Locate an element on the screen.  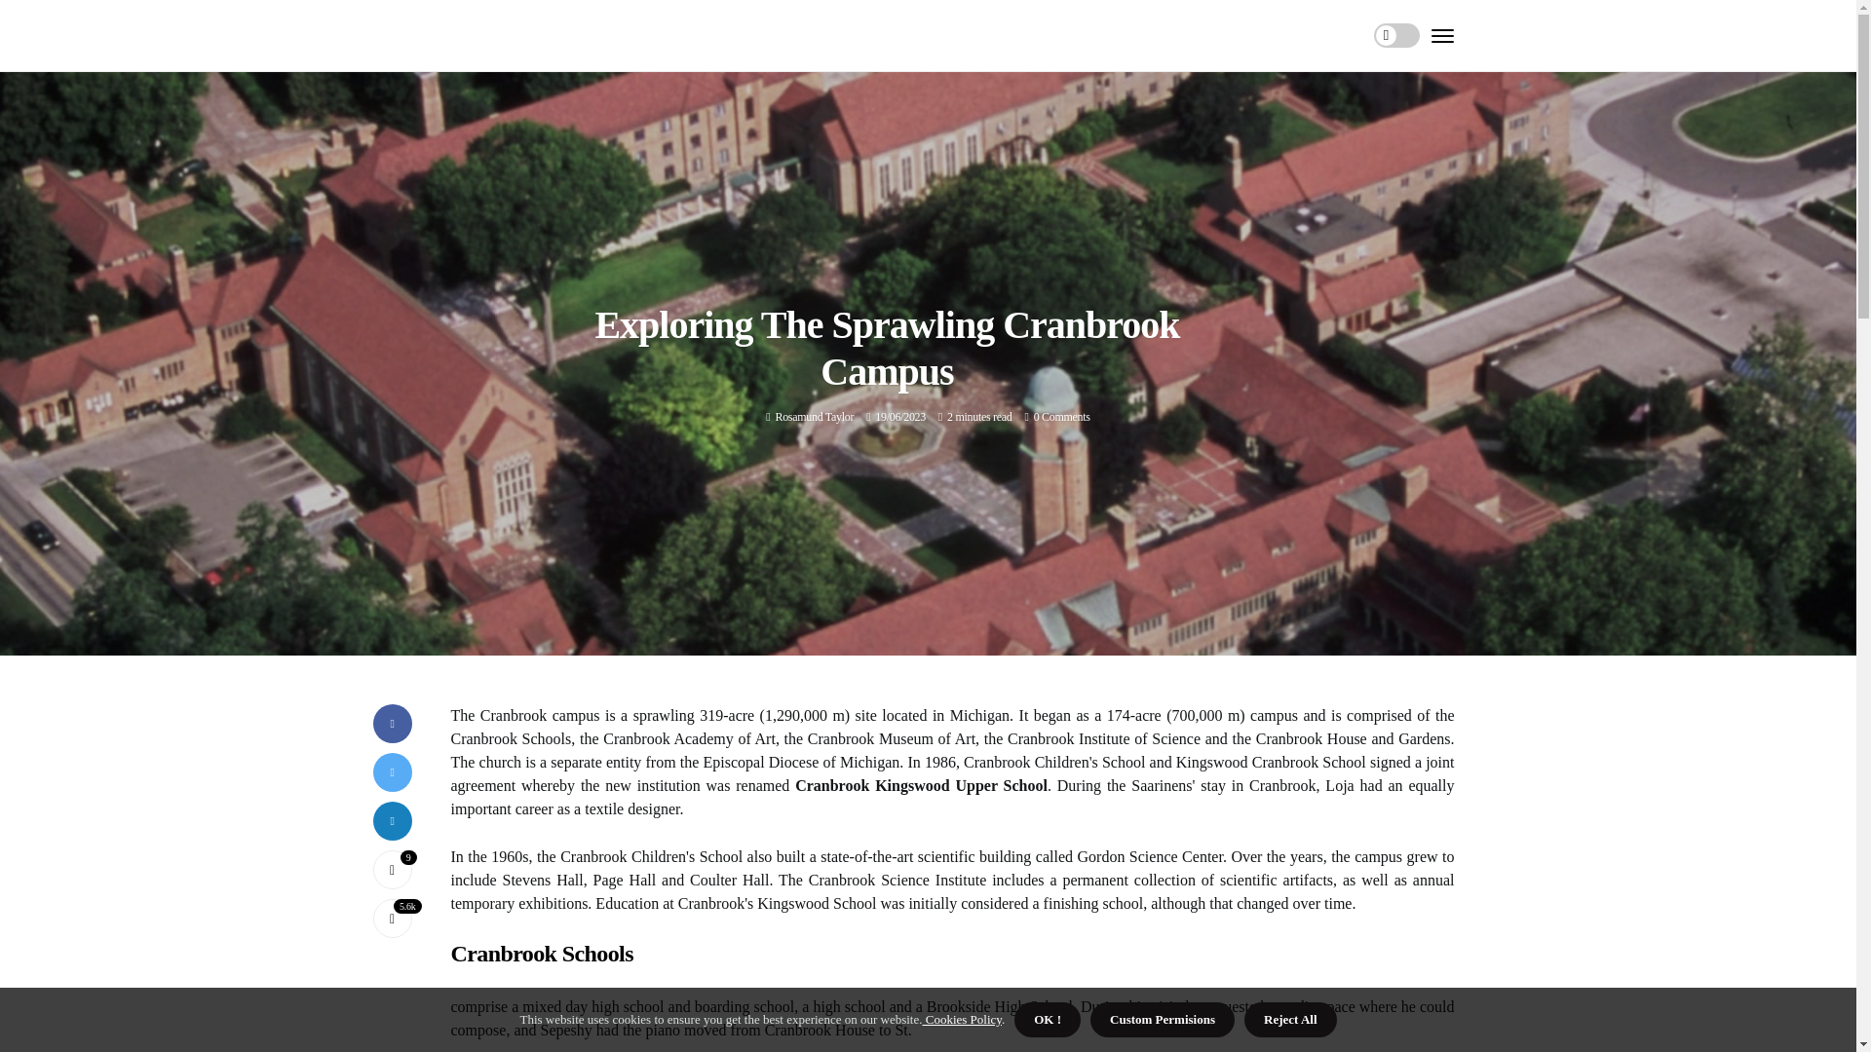
Rosamund Taylor is located at coordinates (813, 417).